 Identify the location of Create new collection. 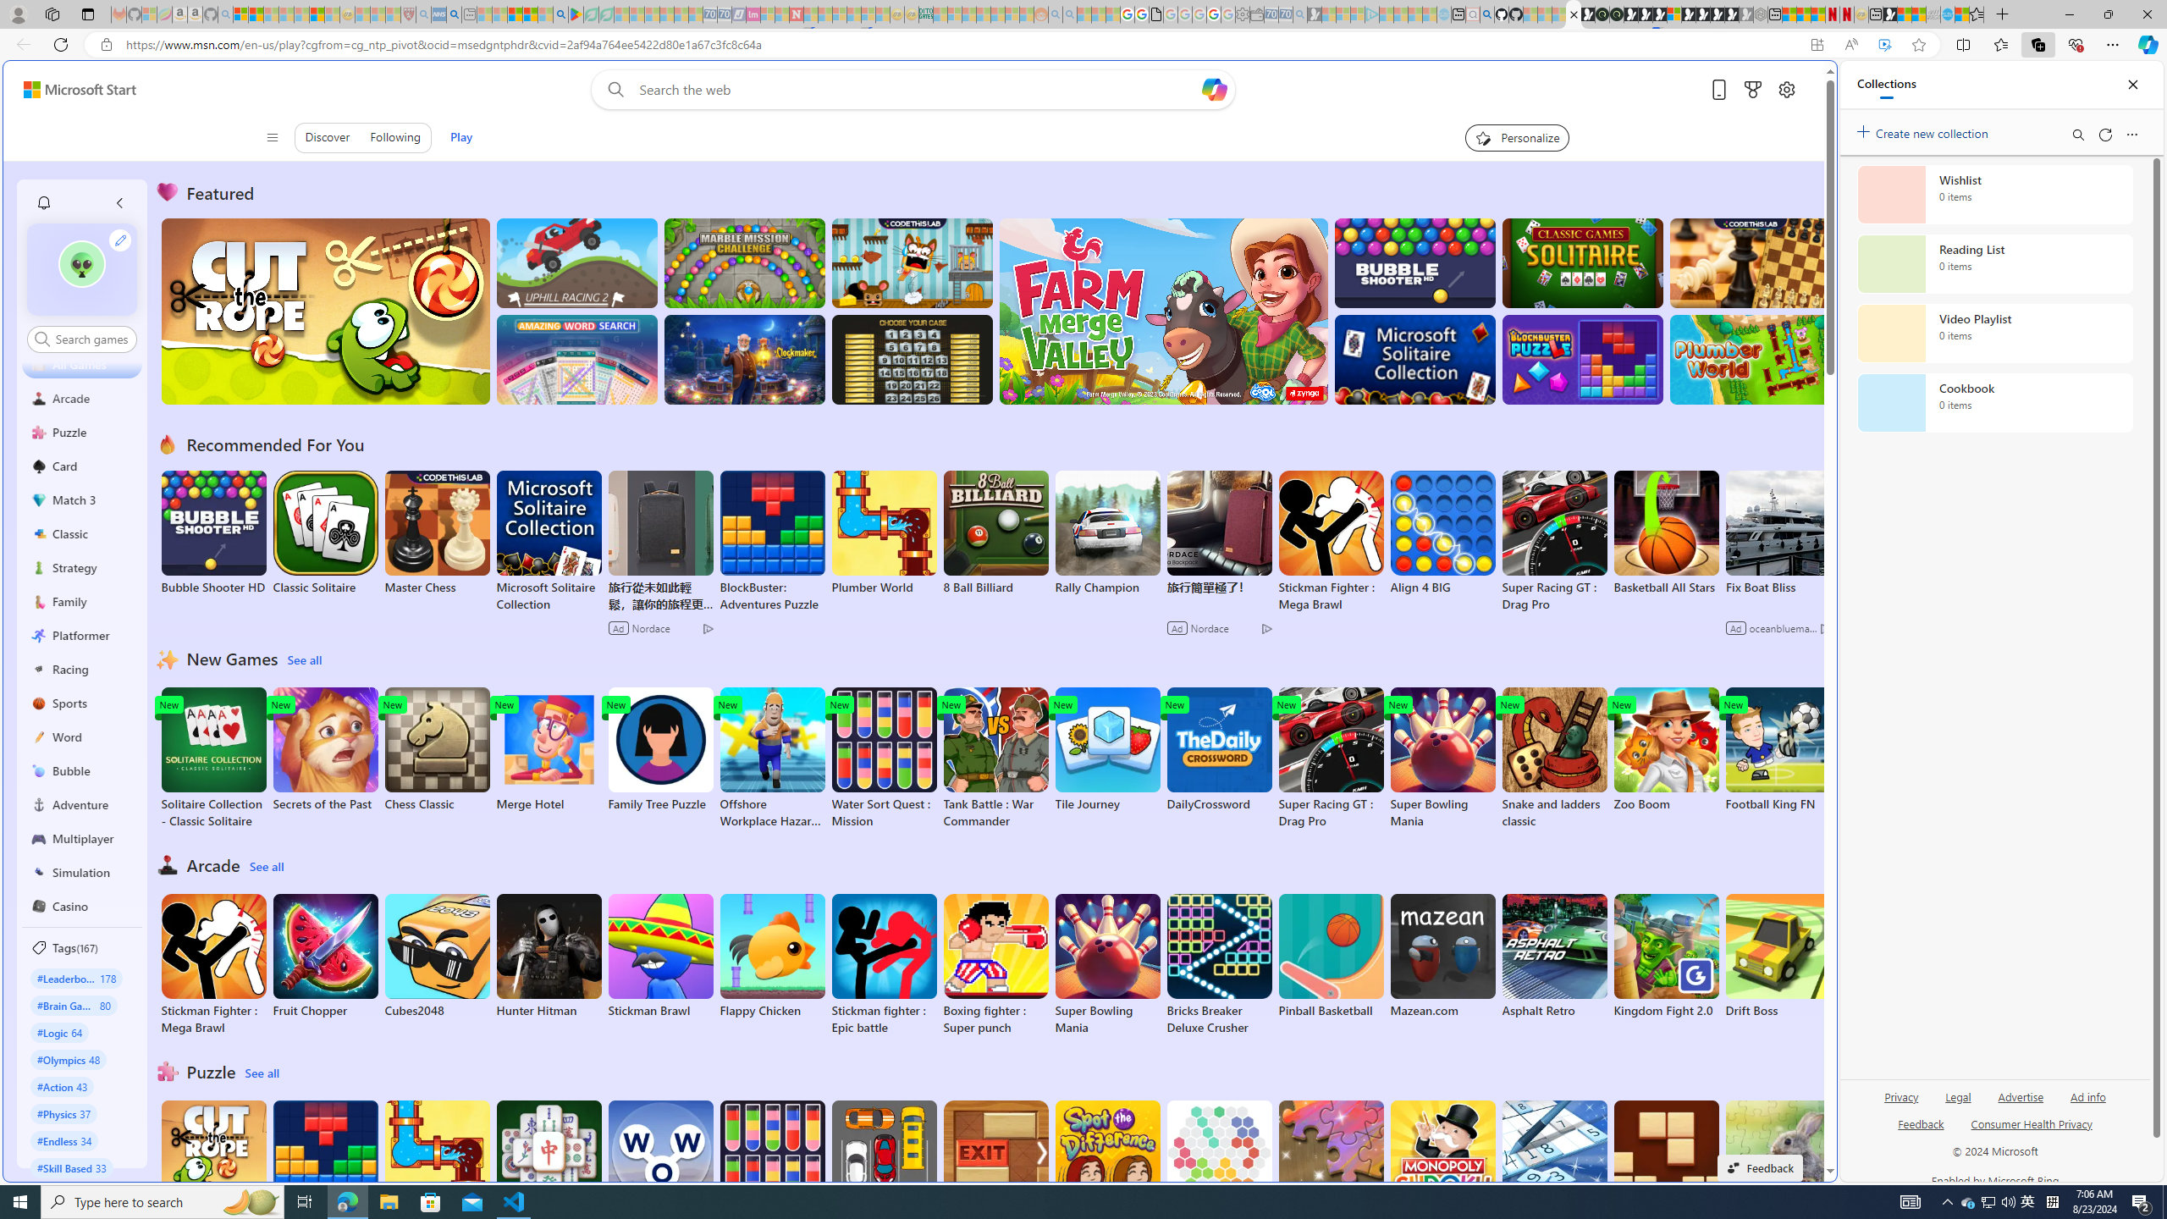
(1925, 130).